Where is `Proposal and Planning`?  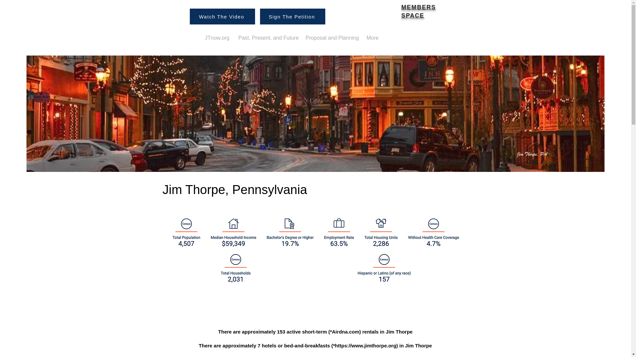
Proposal and Planning is located at coordinates (331, 38).